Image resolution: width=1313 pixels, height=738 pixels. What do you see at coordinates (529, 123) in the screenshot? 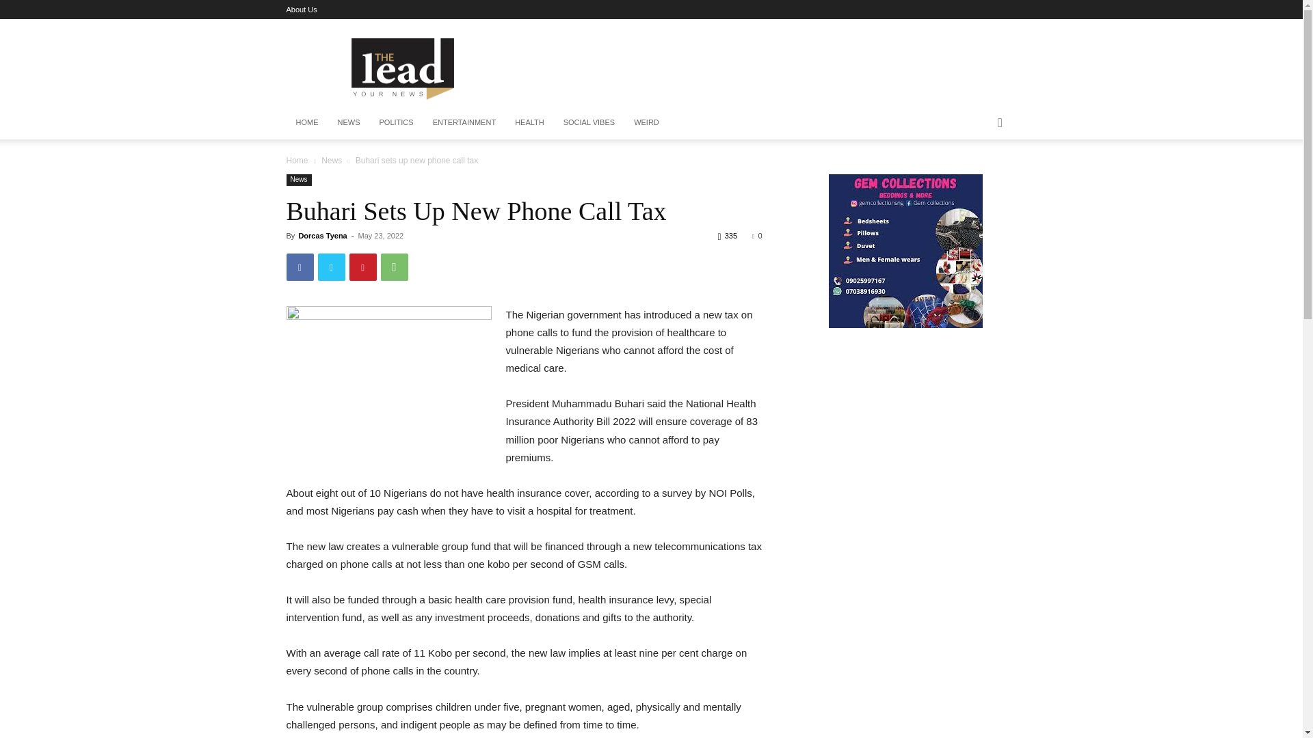
I see `HEALTH` at bounding box center [529, 123].